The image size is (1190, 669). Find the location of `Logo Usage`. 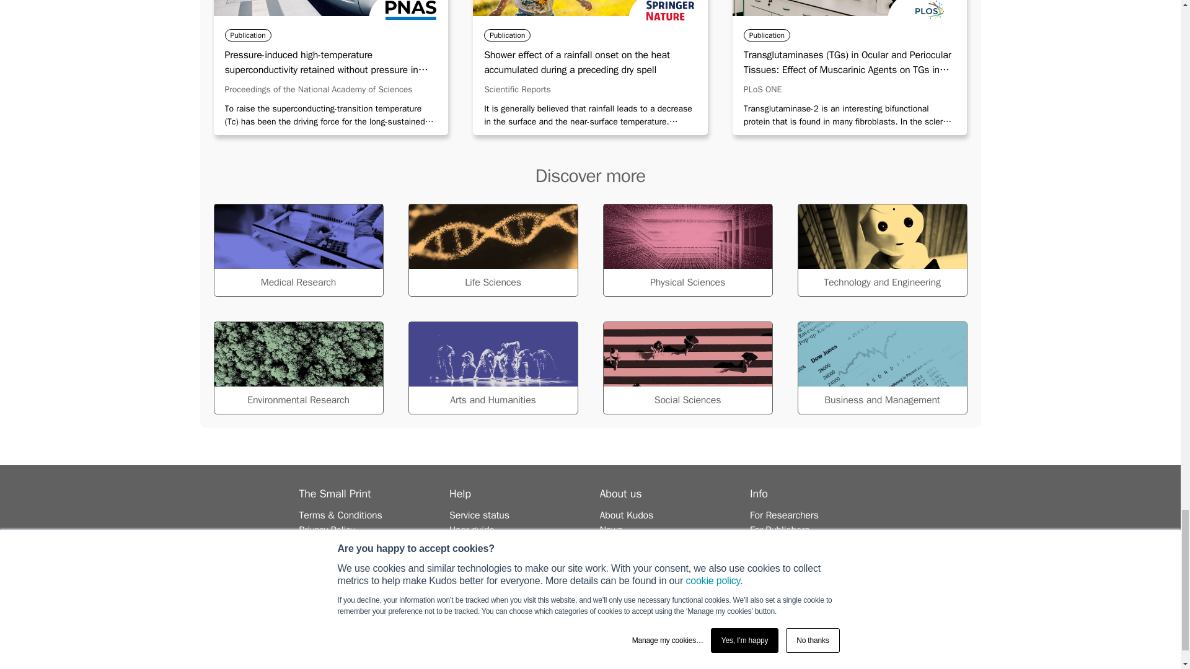

Logo Usage is located at coordinates (324, 545).